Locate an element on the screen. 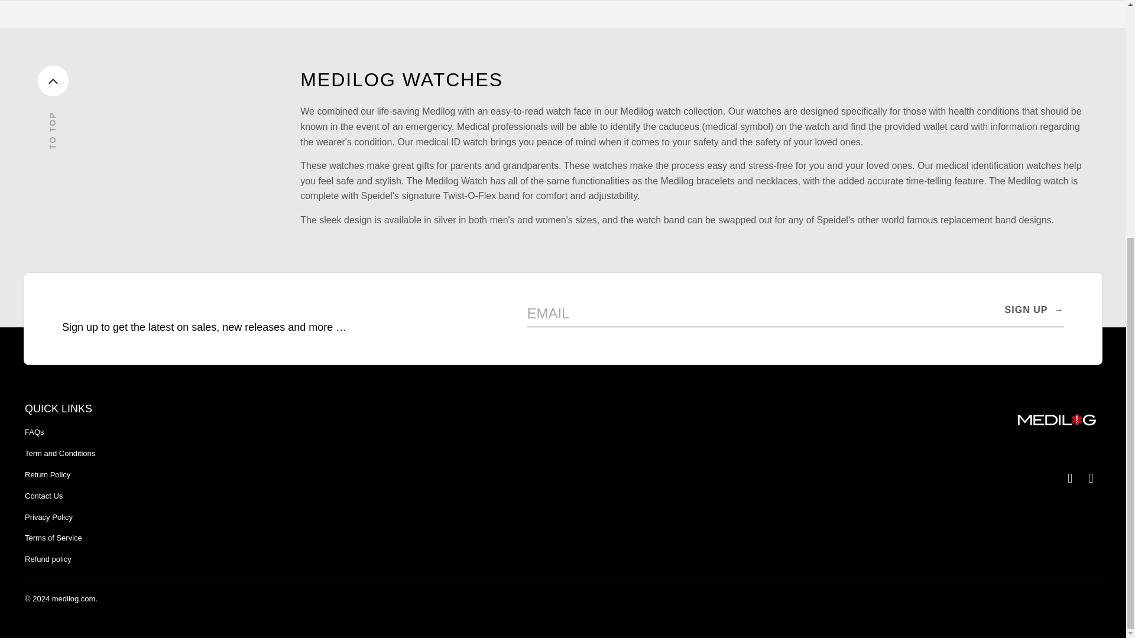  Privacy Policy is located at coordinates (48, 517).